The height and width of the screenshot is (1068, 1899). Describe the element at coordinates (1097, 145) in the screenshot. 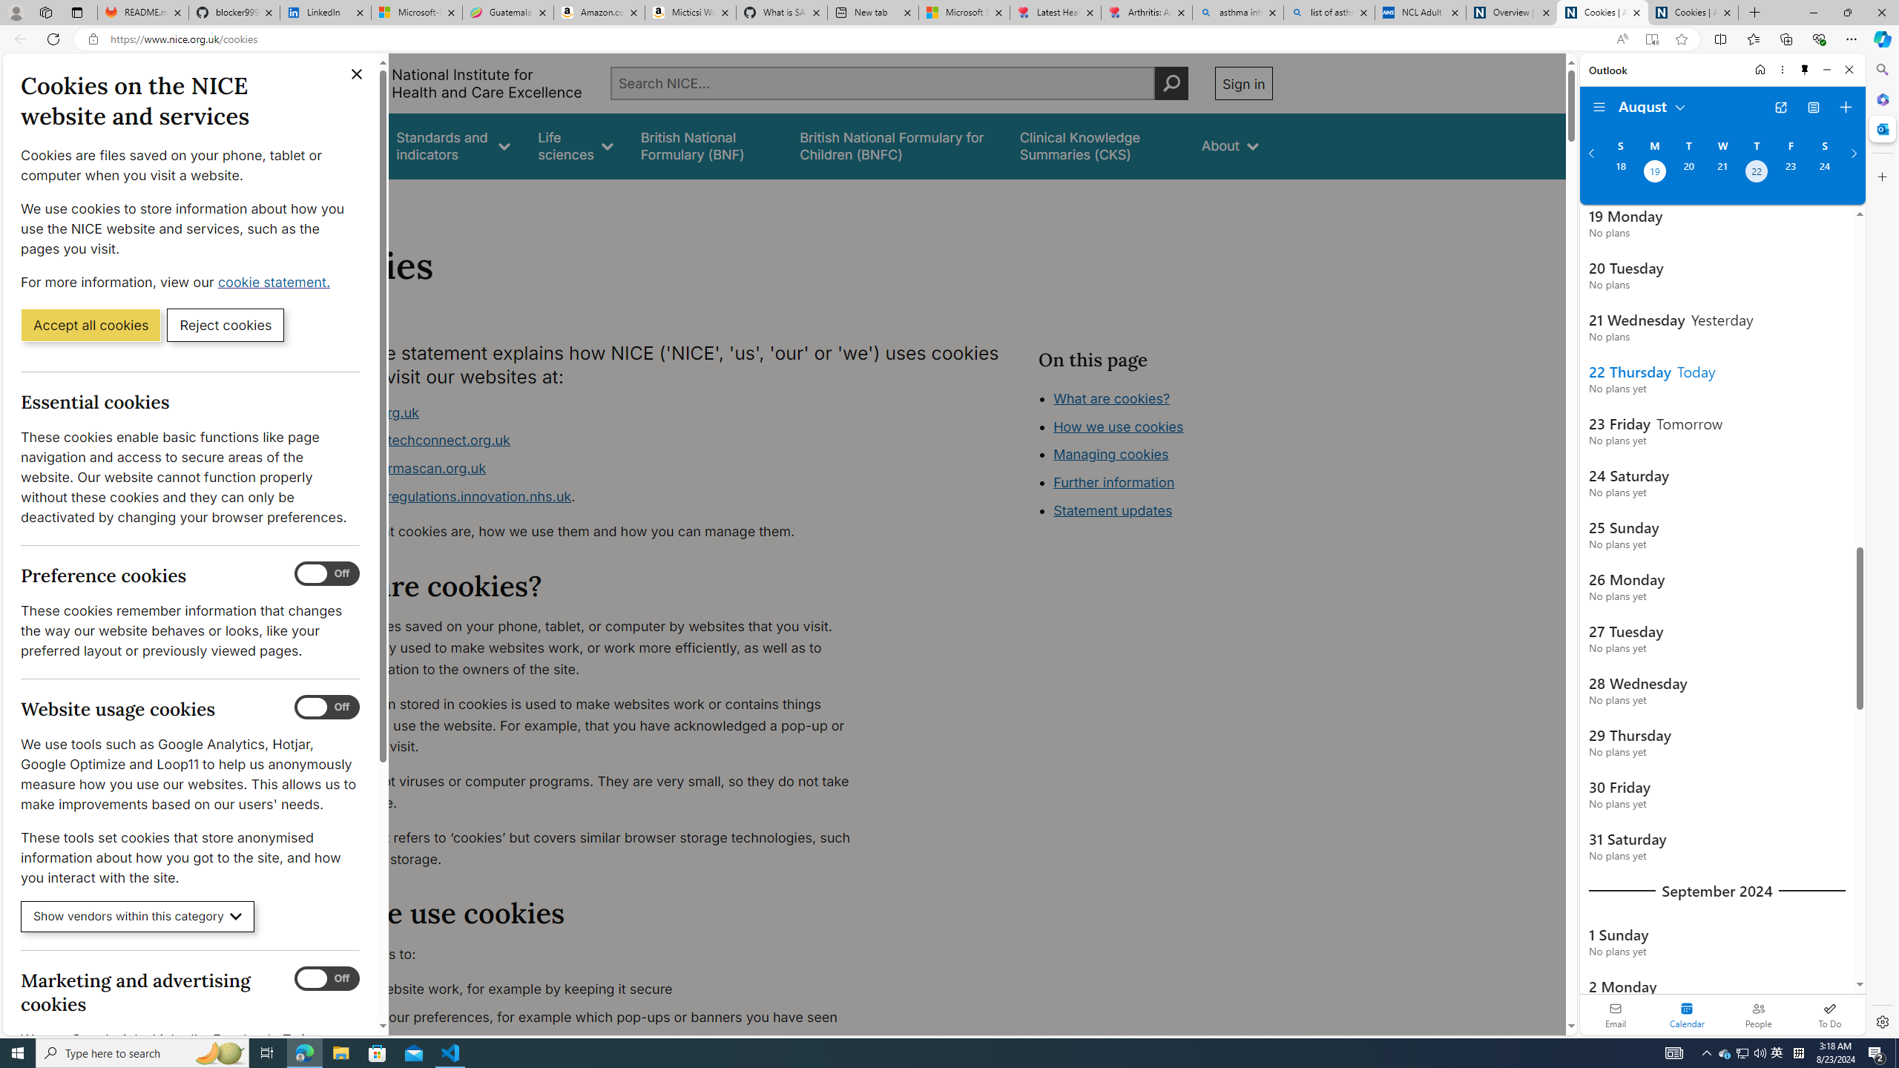

I see `false` at that location.